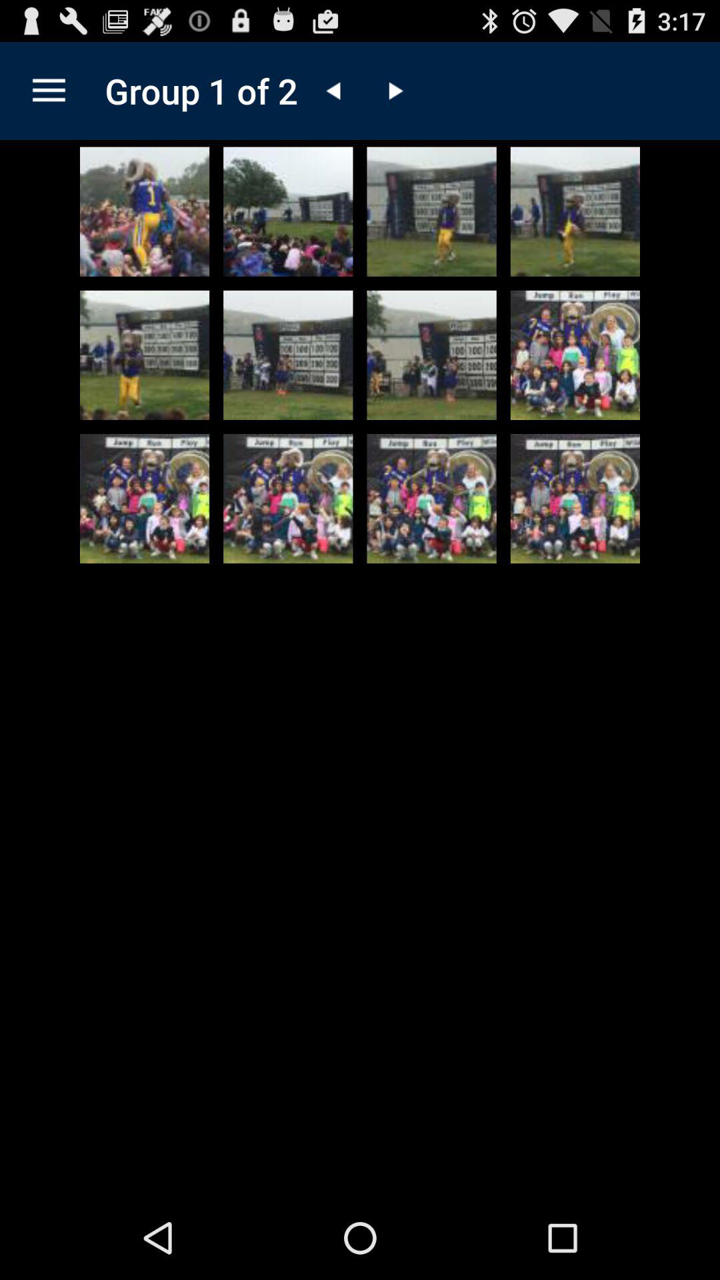 The height and width of the screenshot is (1280, 720). I want to click on select photograph, so click(288, 499).